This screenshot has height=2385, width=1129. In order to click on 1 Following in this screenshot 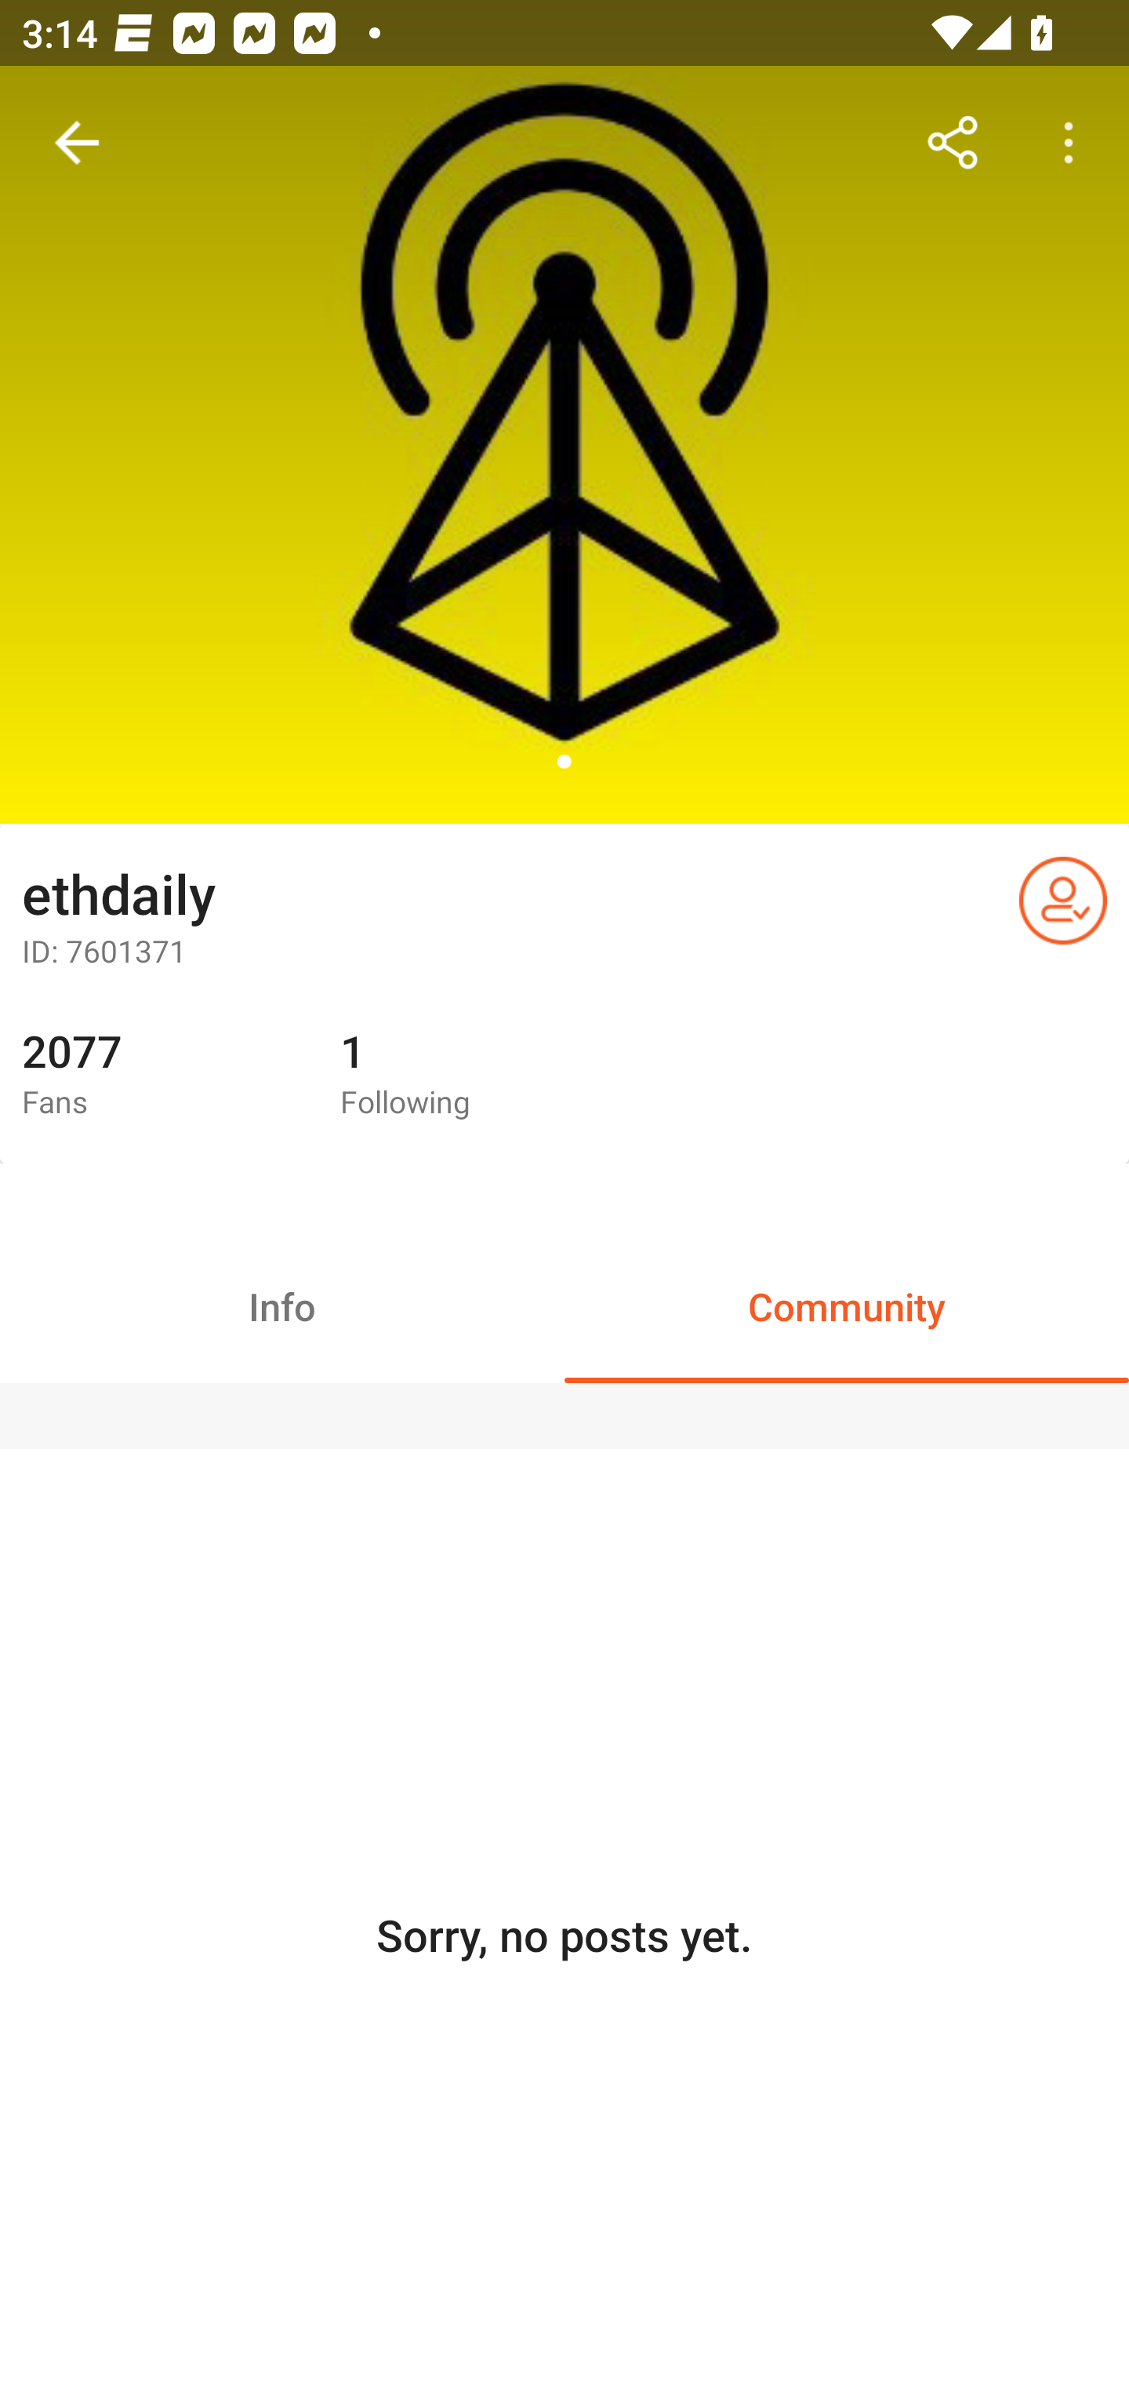, I will do `click(477, 1075)`.